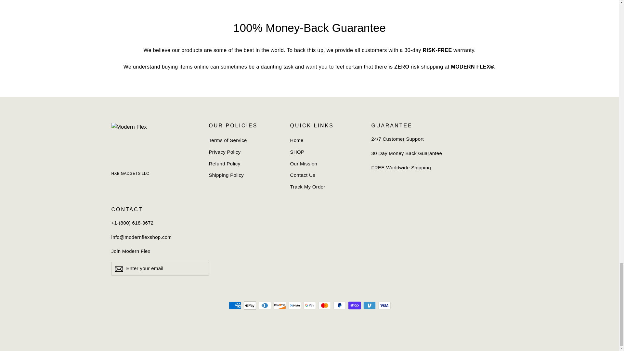 The height and width of the screenshot is (351, 624). Describe the element at coordinates (235, 305) in the screenshot. I see `American Express` at that location.